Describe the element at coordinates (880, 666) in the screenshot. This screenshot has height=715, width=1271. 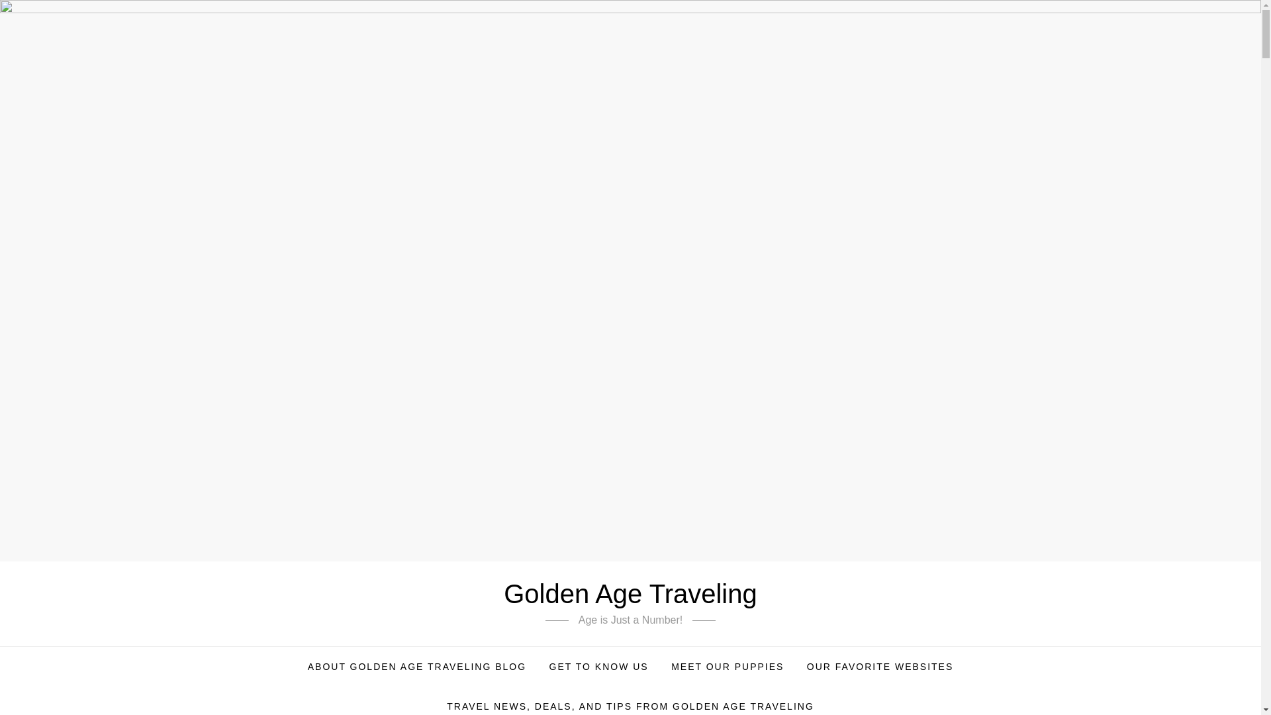
I see `OUR FAVORITE WEBSITES` at that location.